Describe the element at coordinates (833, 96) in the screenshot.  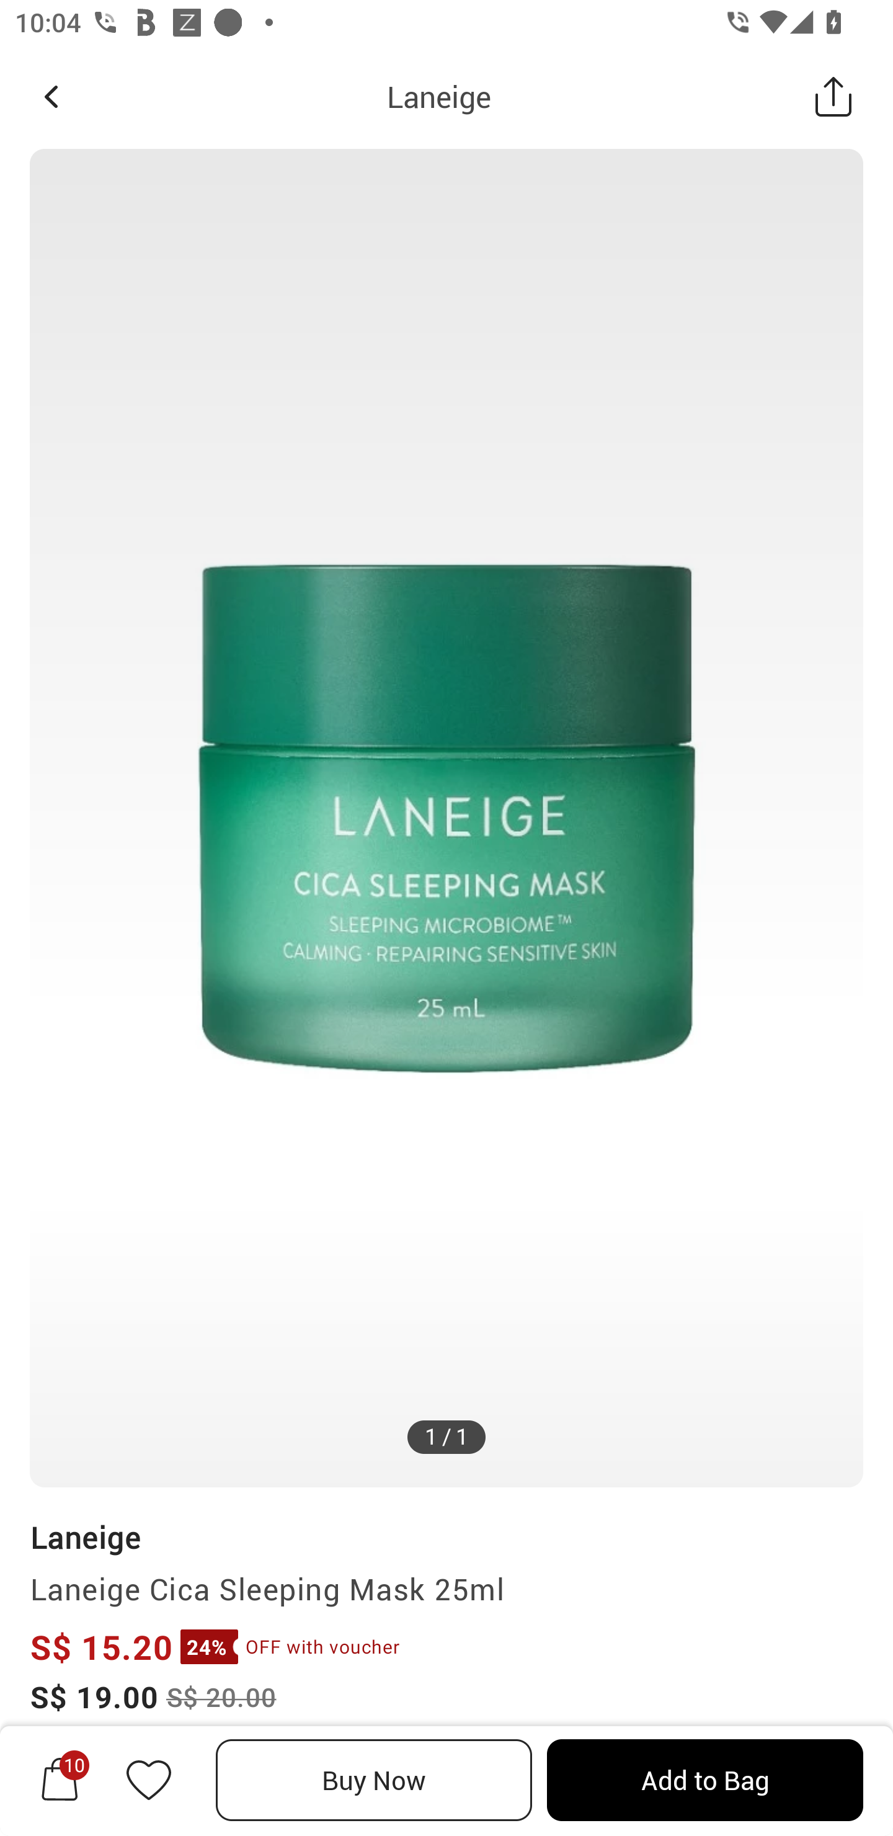
I see `Share this Product` at that location.